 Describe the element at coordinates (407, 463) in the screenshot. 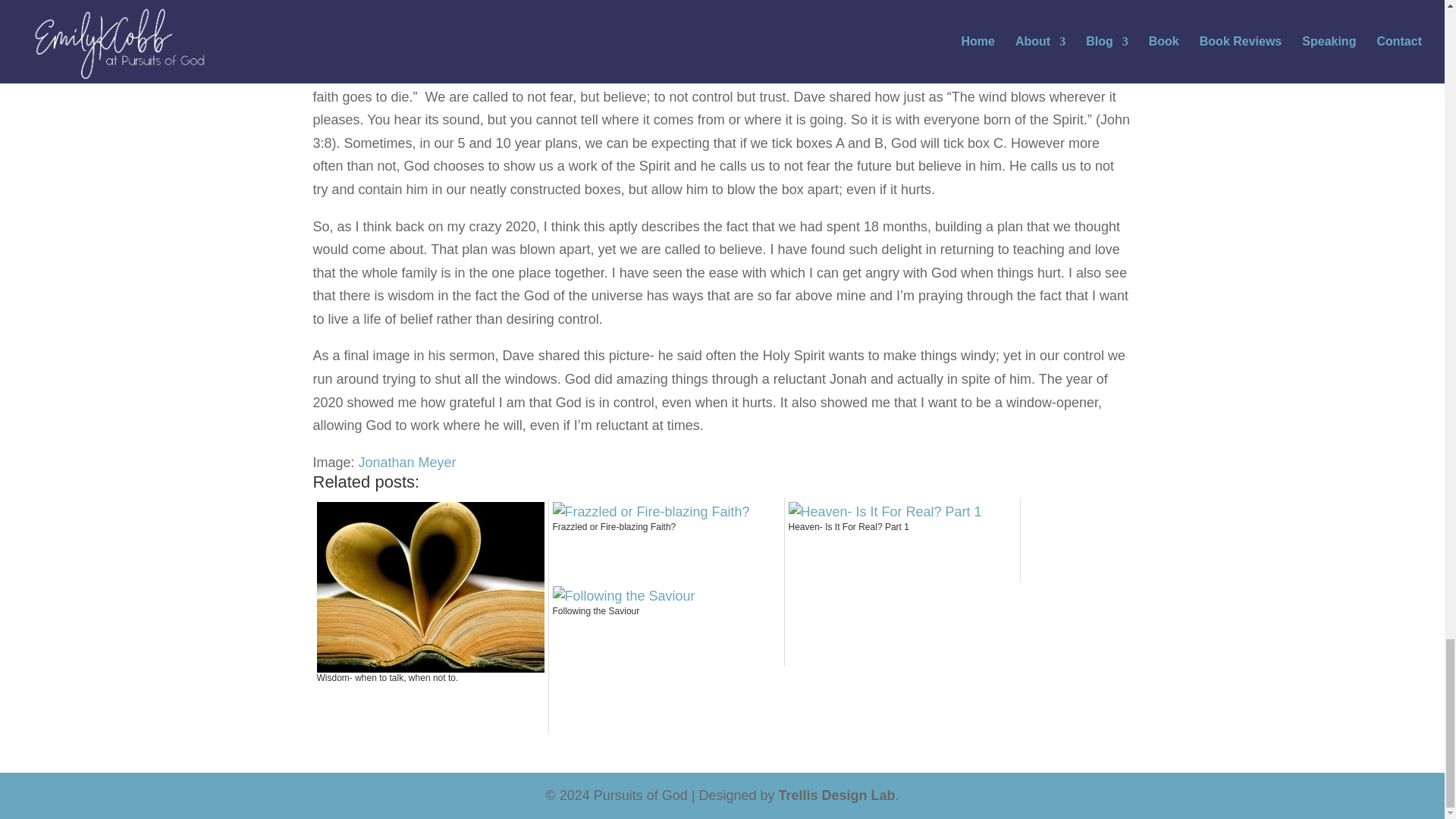

I see `Jonathan Meyer` at that location.